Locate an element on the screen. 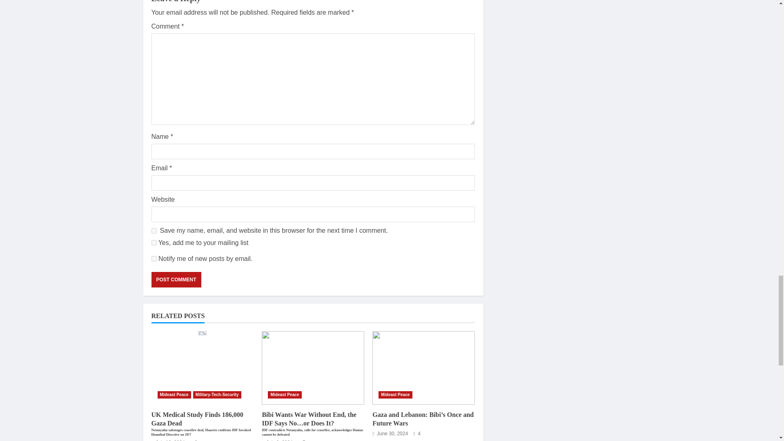  Post Comment is located at coordinates (176, 280).